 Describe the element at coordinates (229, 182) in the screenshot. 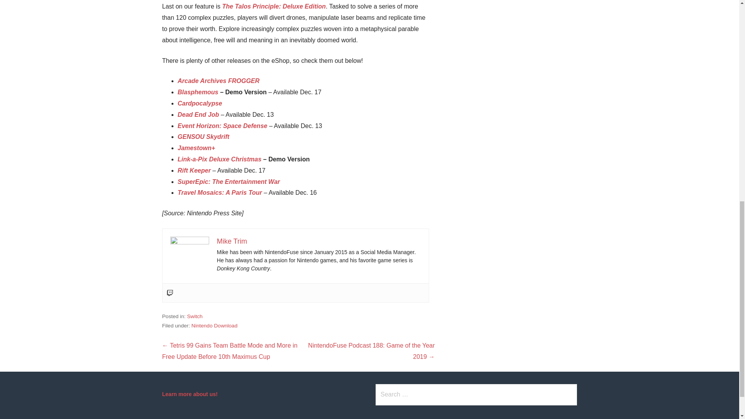

I see `SuperEpic: The Entertainment War` at that location.